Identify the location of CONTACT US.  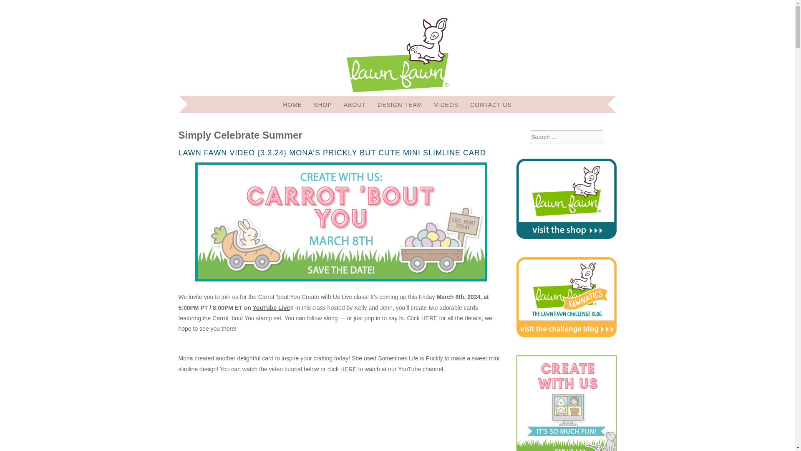
(491, 105).